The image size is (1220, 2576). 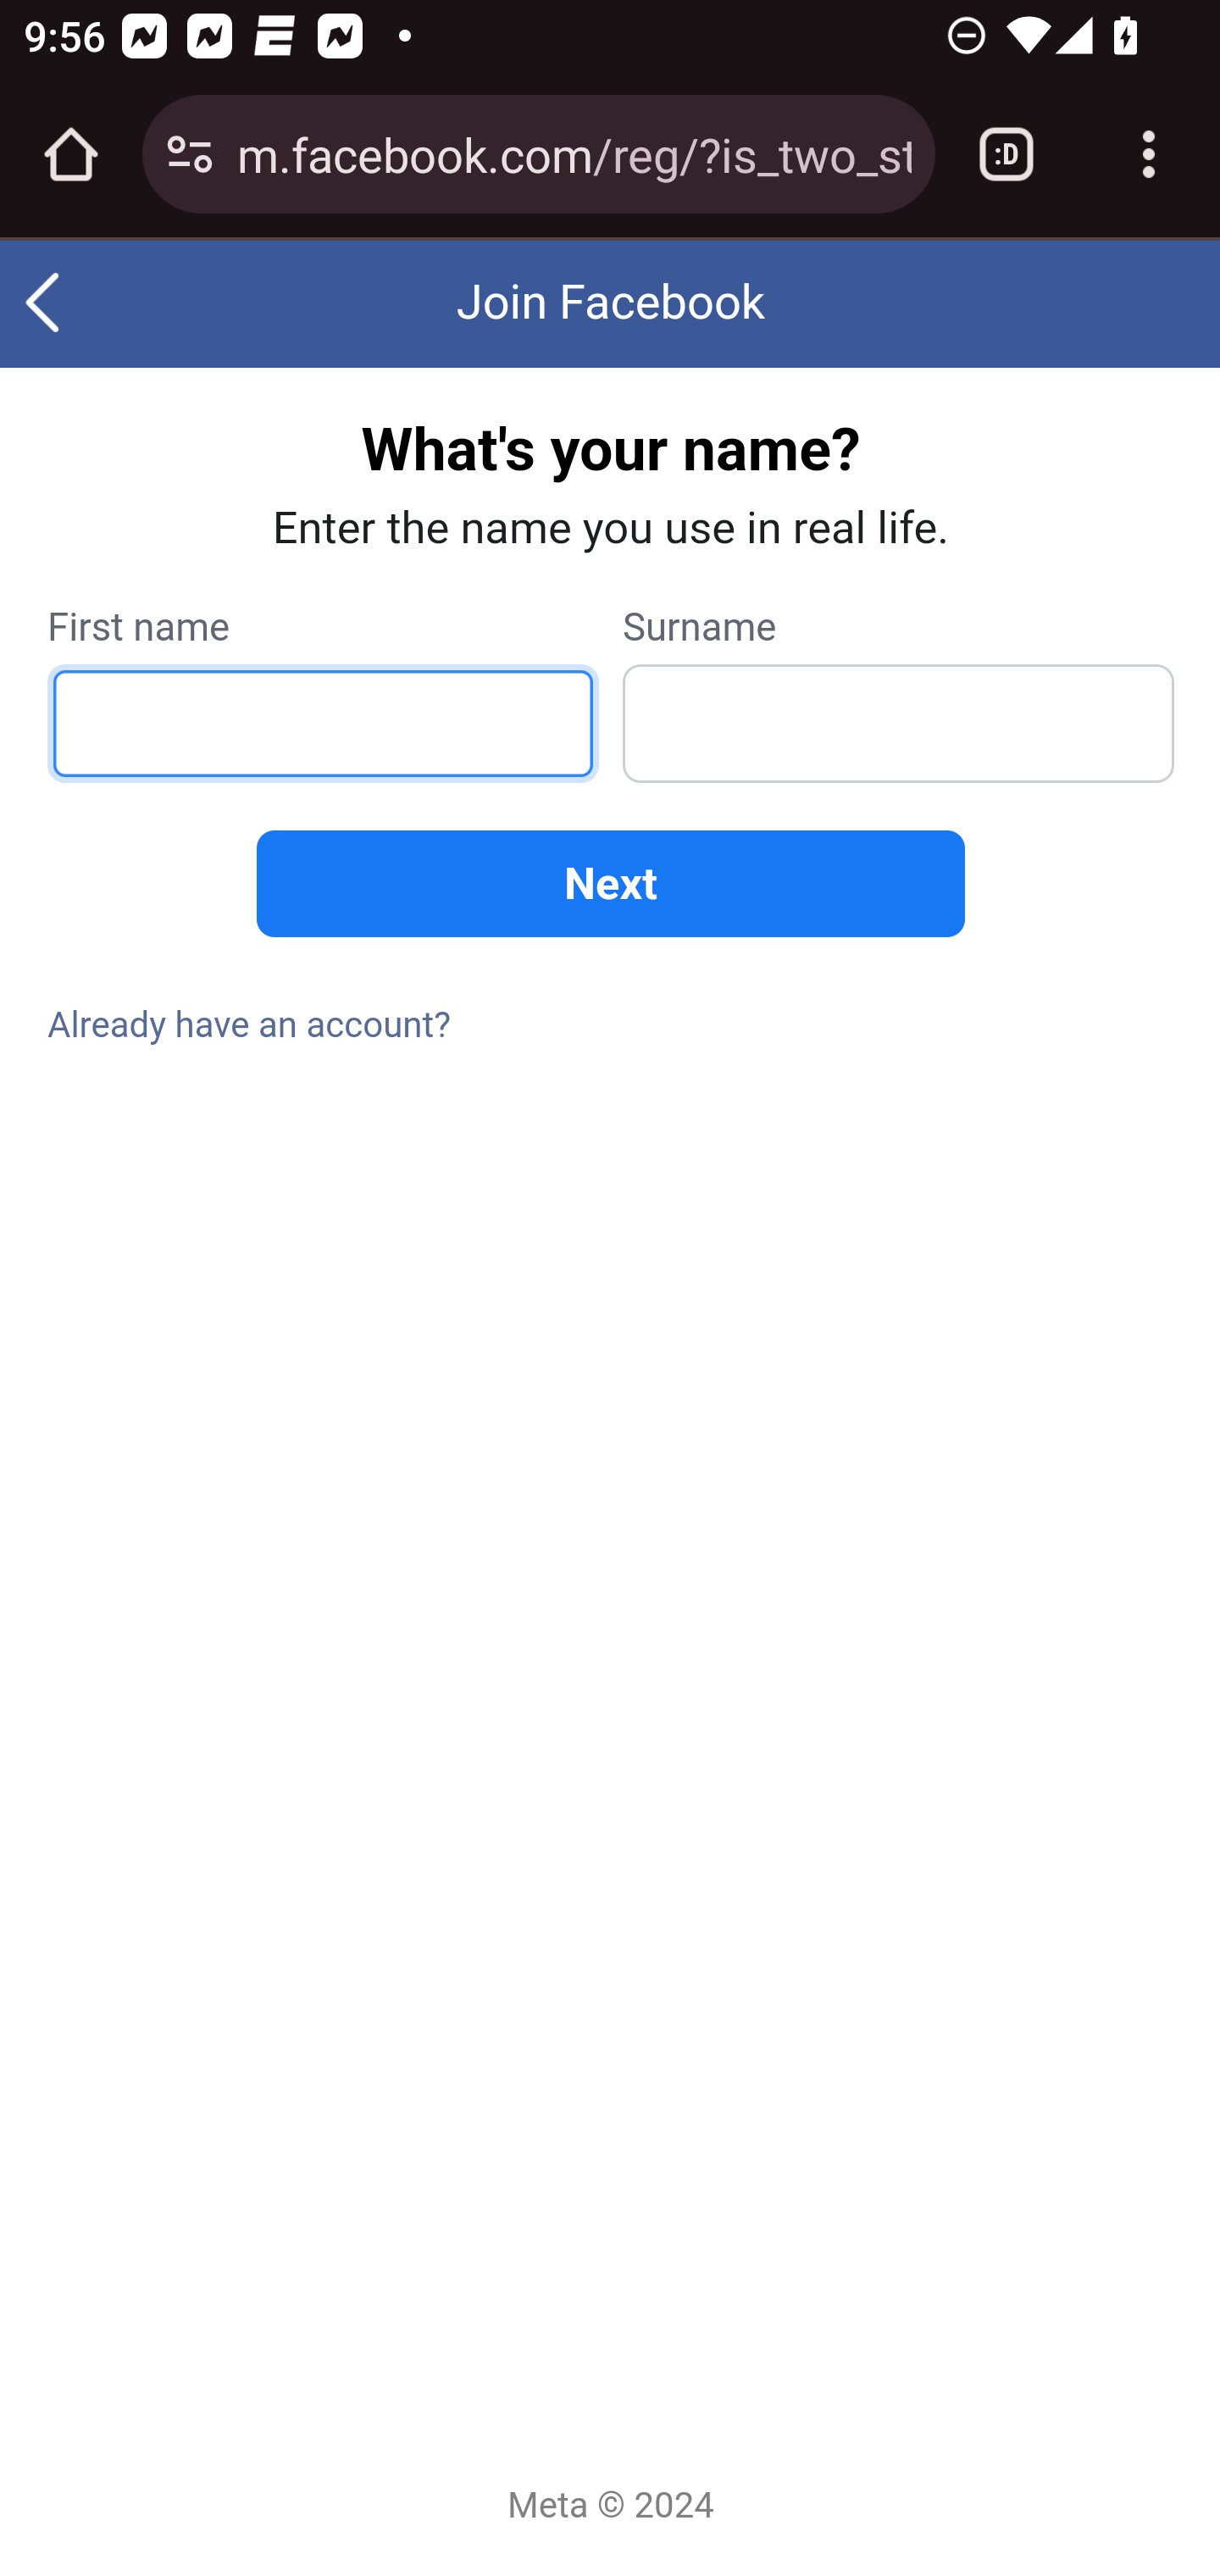 What do you see at coordinates (251, 1024) in the screenshot?
I see `Already have an account?` at bounding box center [251, 1024].